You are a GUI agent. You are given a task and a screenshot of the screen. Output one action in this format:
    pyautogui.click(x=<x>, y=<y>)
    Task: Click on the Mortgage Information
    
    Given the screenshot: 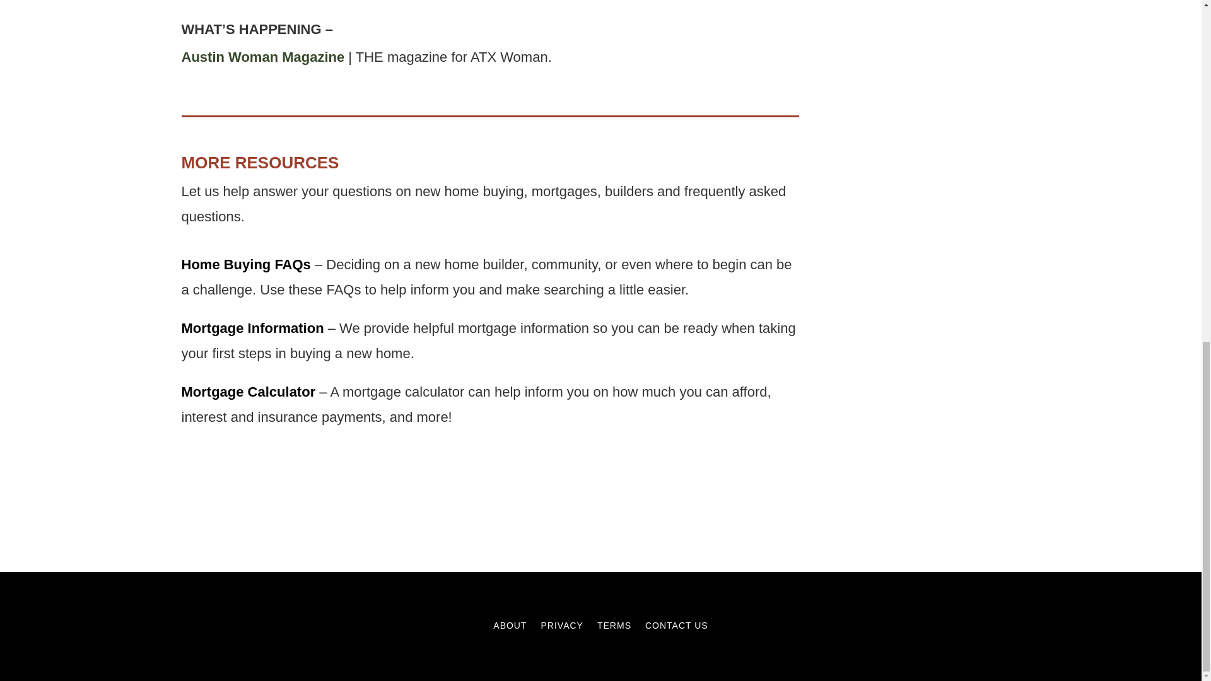 What is the action you would take?
    pyautogui.click(x=253, y=328)
    